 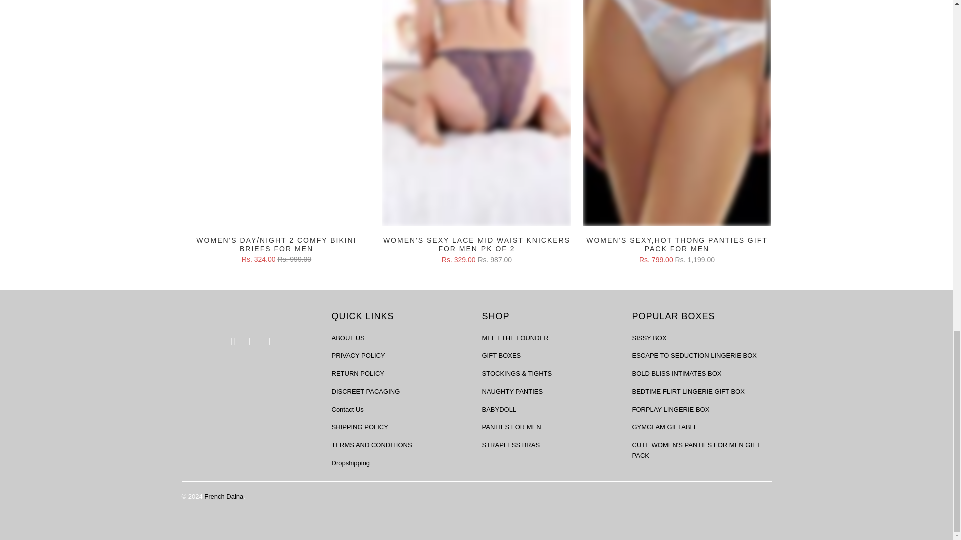 I want to click on French Daina on Instagram, so click(x=269, y=341).